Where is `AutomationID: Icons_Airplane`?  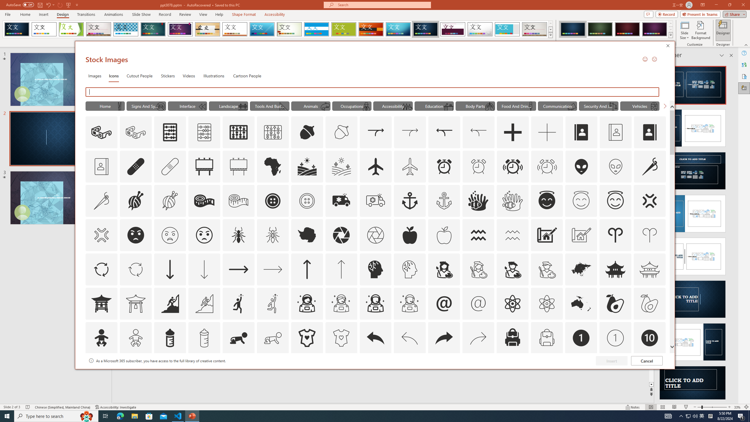
AutomationID: Icons_Airplane is located at coordinates (376, 166).